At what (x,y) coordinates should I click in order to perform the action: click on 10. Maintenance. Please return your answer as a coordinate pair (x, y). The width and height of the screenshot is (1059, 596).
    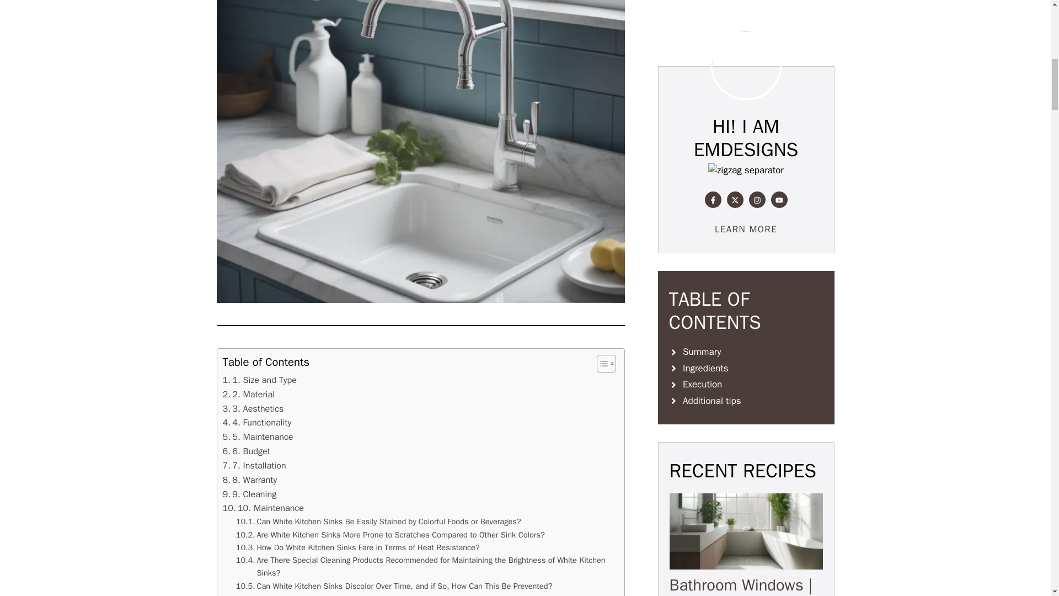
    Looking at the image, I should click on (263, 508).